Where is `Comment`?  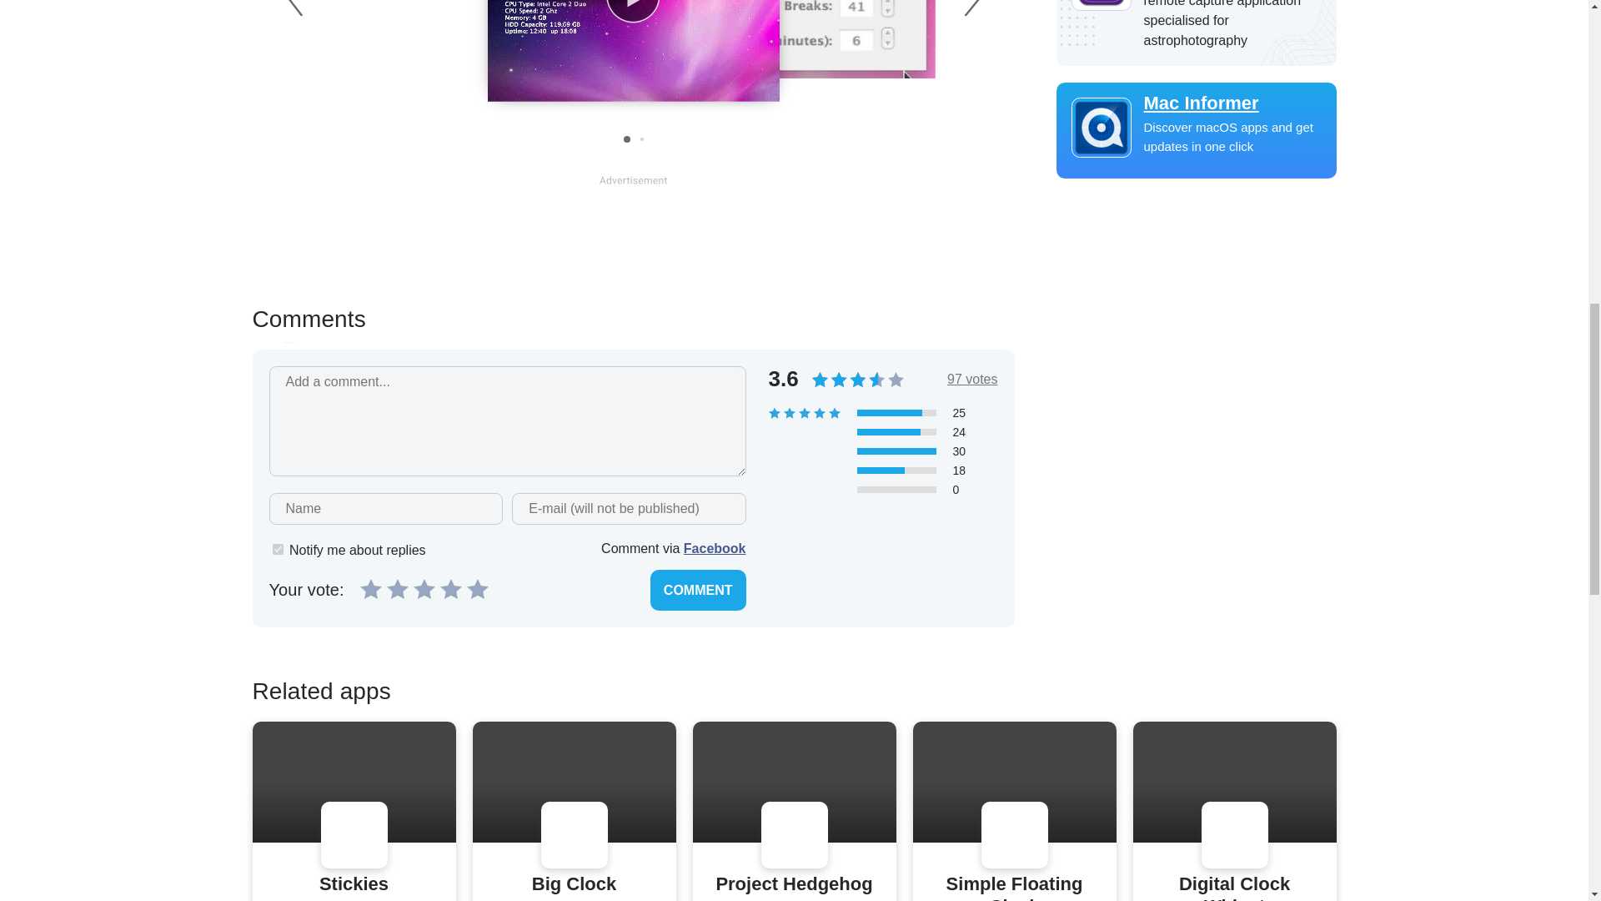
Comment is located at coordinates (697, 590).